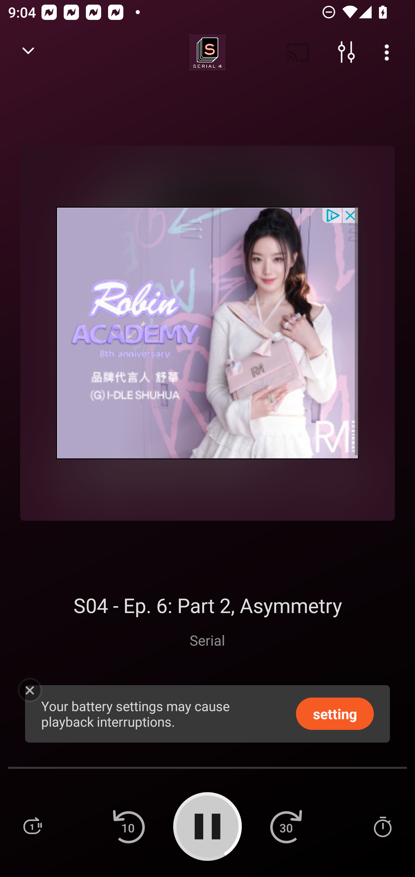  I want to click on Serial, so click(207, 640).